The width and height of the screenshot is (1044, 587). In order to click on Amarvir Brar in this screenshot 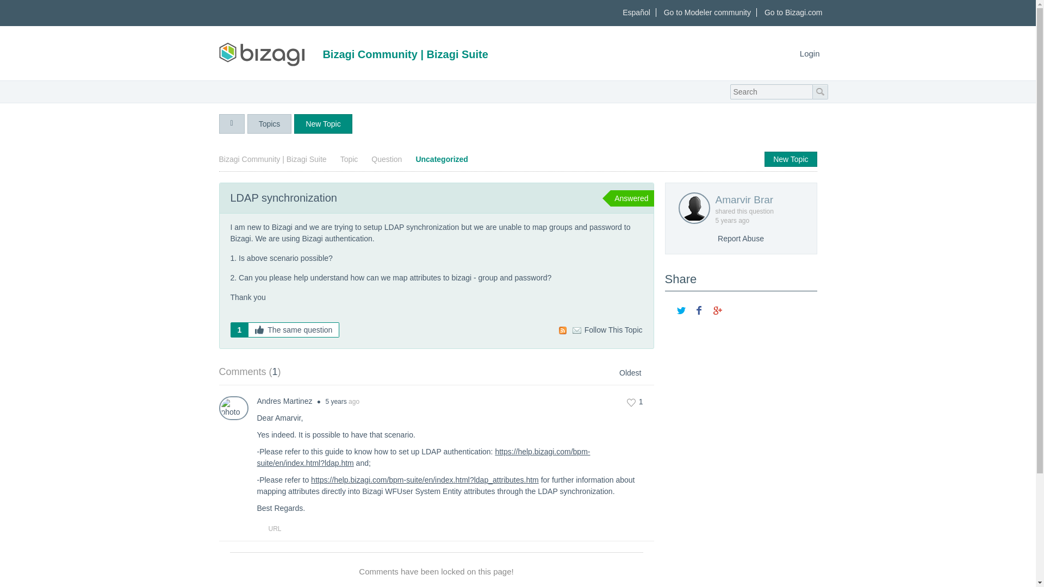, I will do `click(757, 200)`.